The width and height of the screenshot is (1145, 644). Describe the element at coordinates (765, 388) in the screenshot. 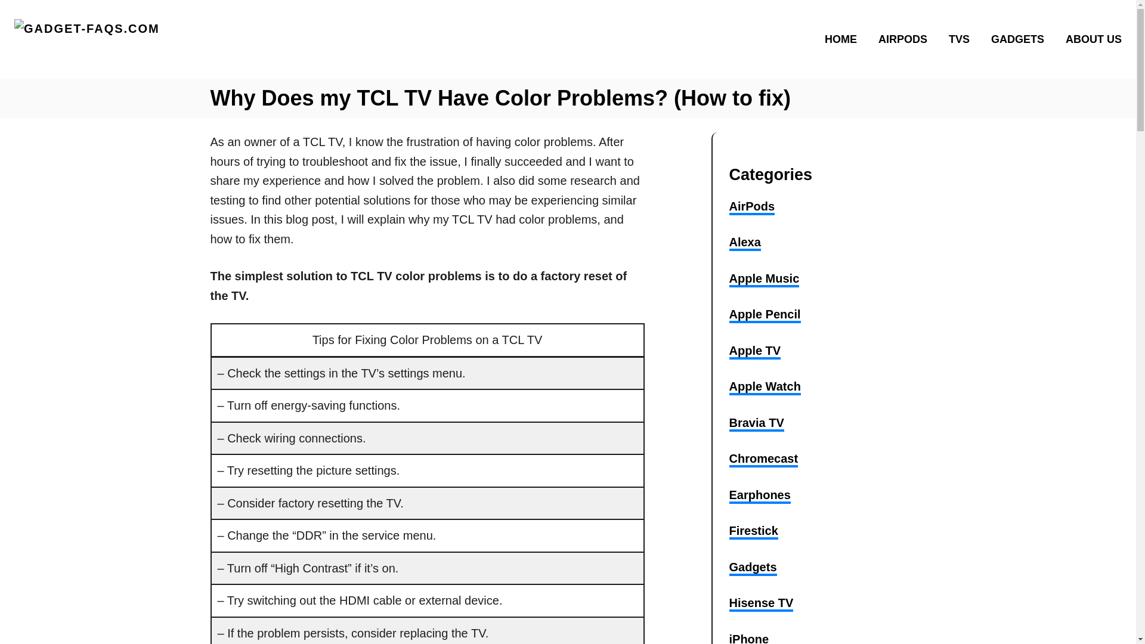

I see `Apple Watch` at that location.